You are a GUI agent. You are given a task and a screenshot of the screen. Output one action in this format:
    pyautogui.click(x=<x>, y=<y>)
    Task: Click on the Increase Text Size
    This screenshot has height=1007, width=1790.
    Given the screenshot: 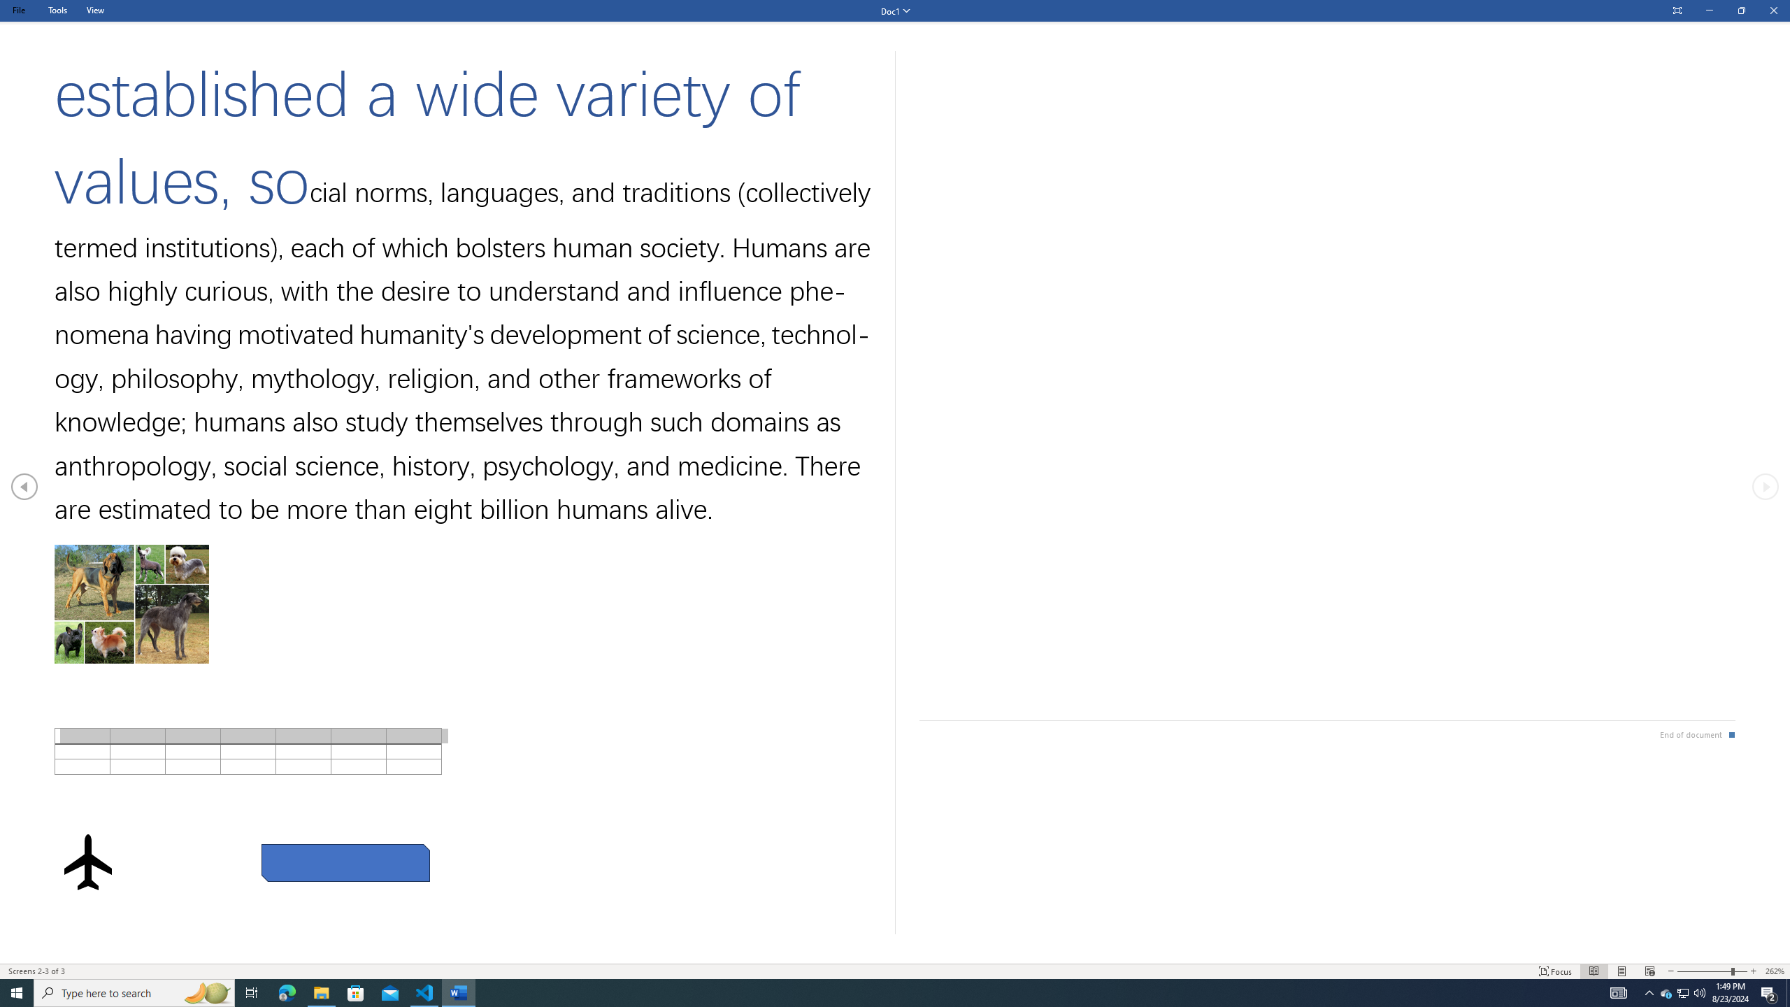 What is the action you would take?
    pyautogui.click(x=1753, y=971)
    